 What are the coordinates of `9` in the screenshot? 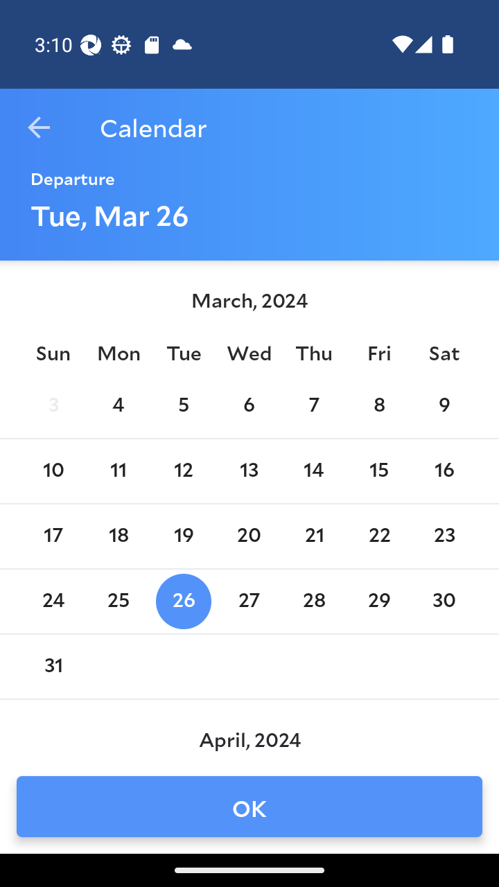 It's located at (444, 406).